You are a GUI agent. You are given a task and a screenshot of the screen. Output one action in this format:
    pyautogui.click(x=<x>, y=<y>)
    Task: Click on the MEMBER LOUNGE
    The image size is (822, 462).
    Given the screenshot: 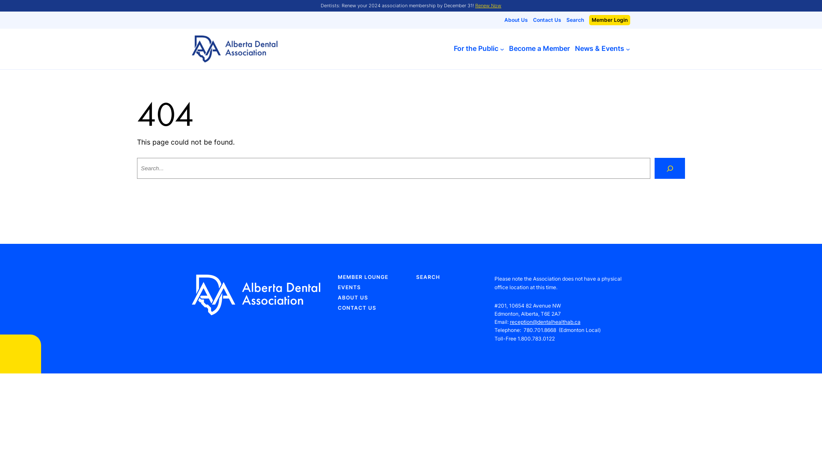 What is the action you would take?
    pyautogui.click(x=363, y=277)
    